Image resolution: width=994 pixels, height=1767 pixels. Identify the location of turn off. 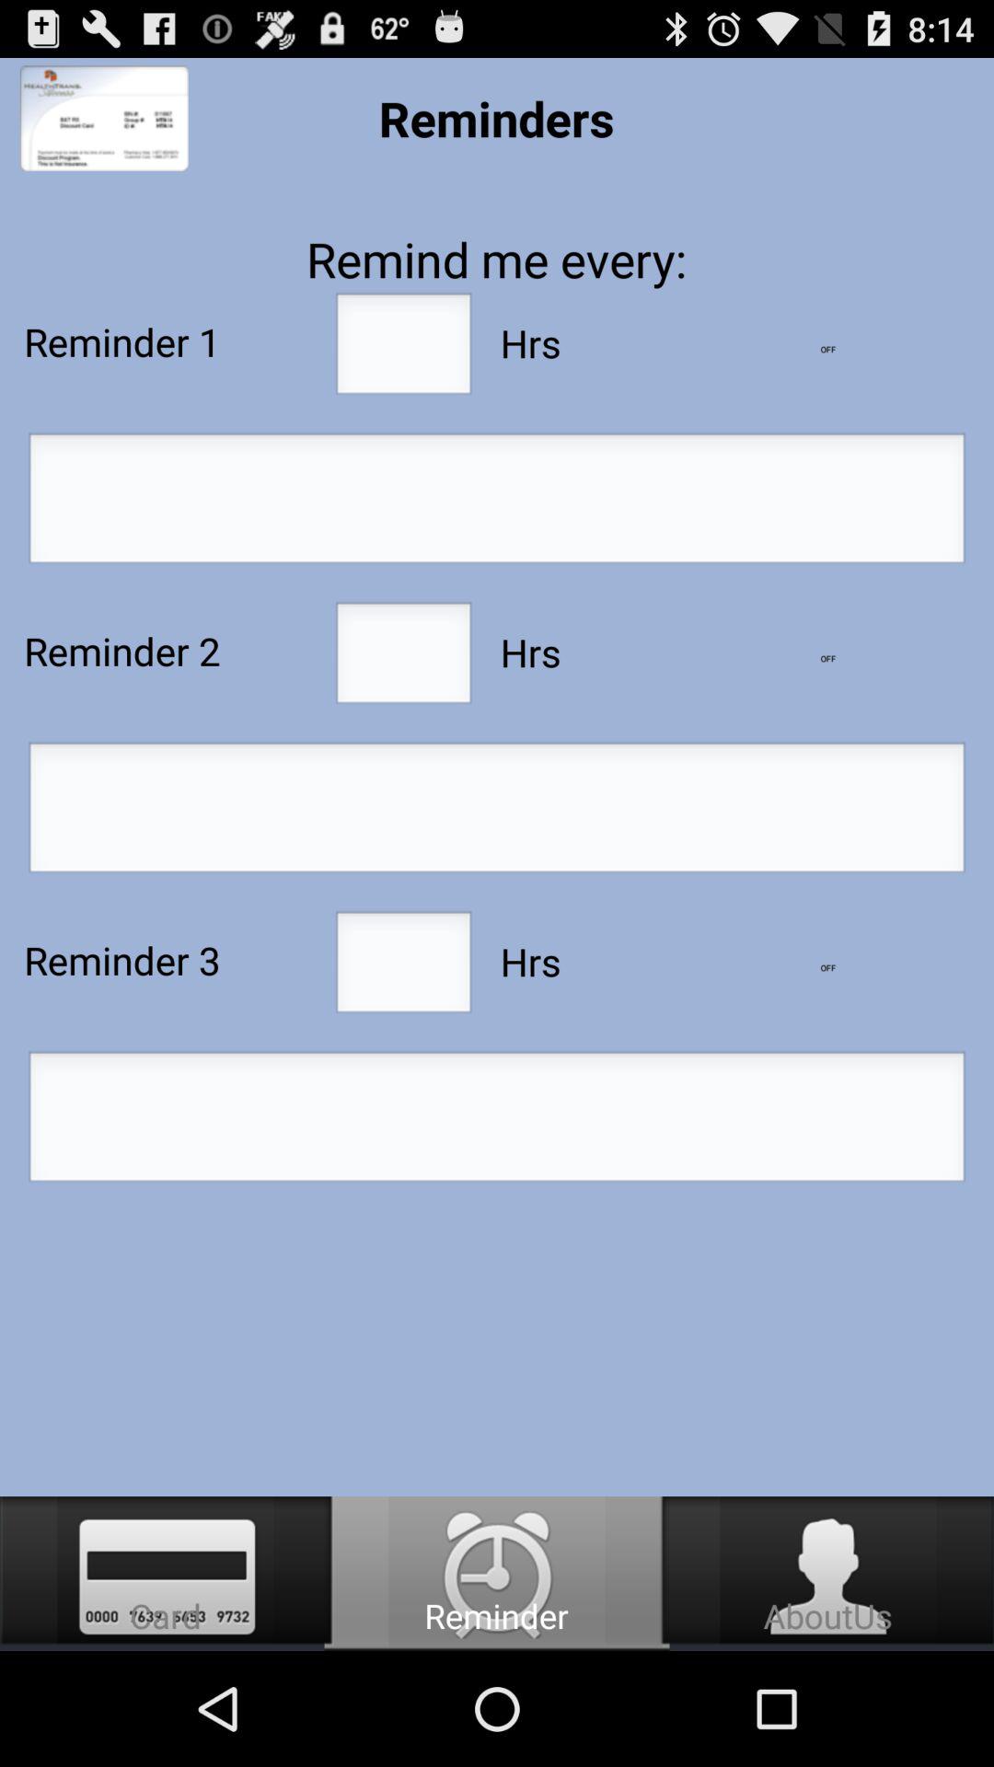
(828, 659).